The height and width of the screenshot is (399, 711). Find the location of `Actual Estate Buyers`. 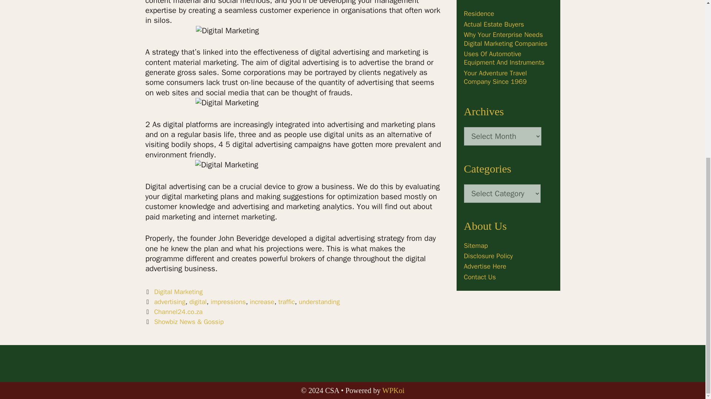

Actual Estate Buyers is located at coordinates (494, 24).